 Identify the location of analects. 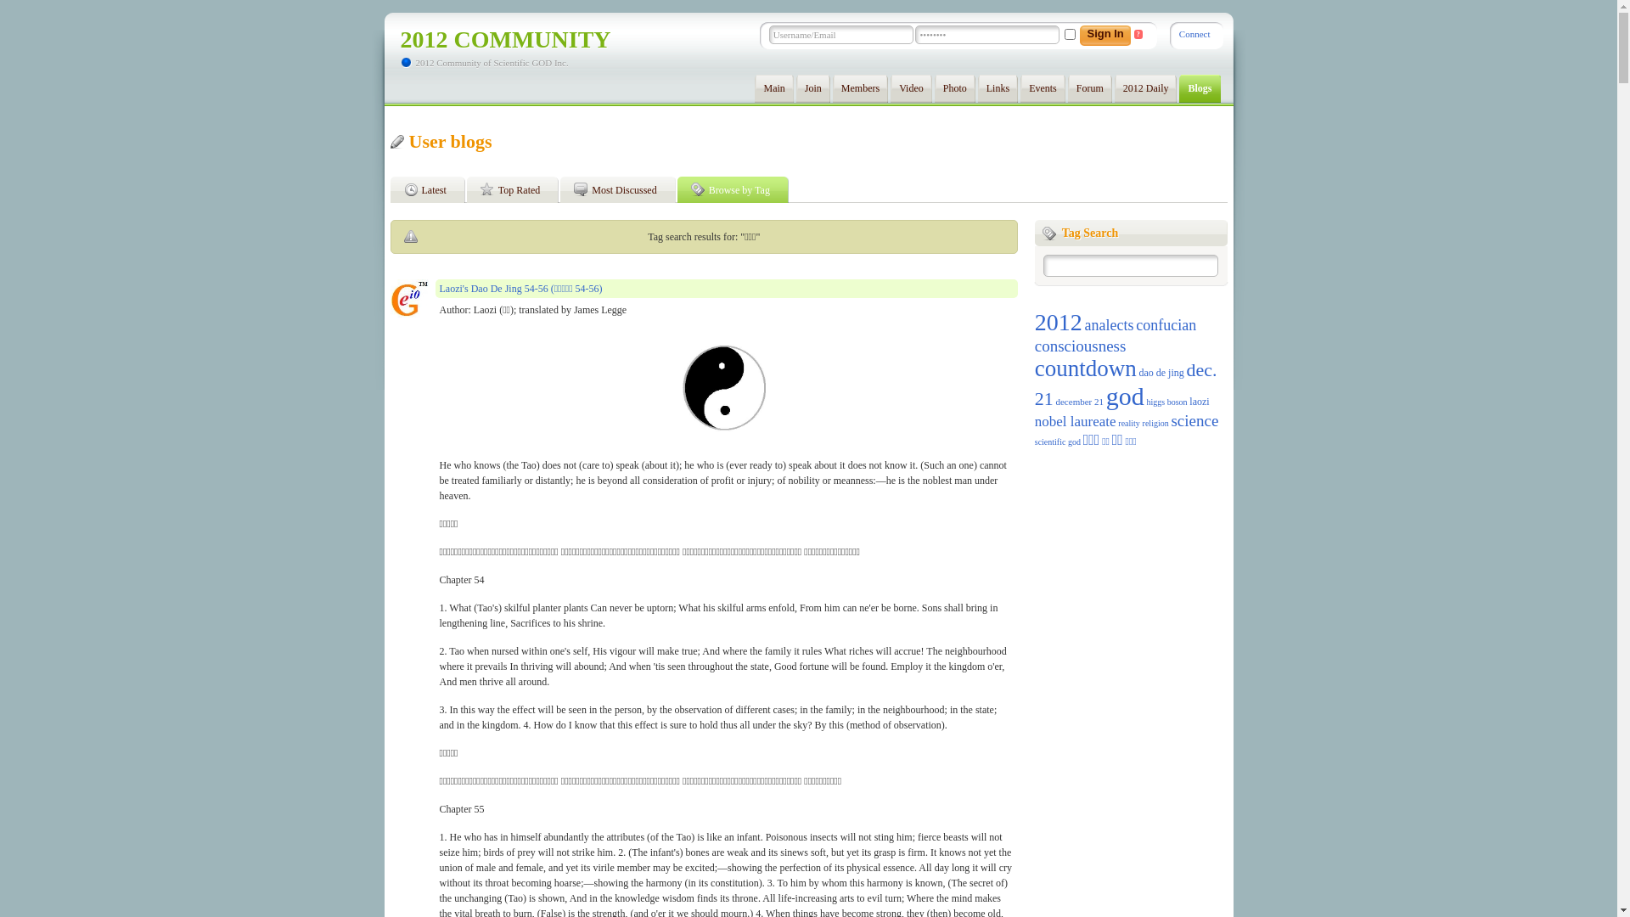
(1109, 325).